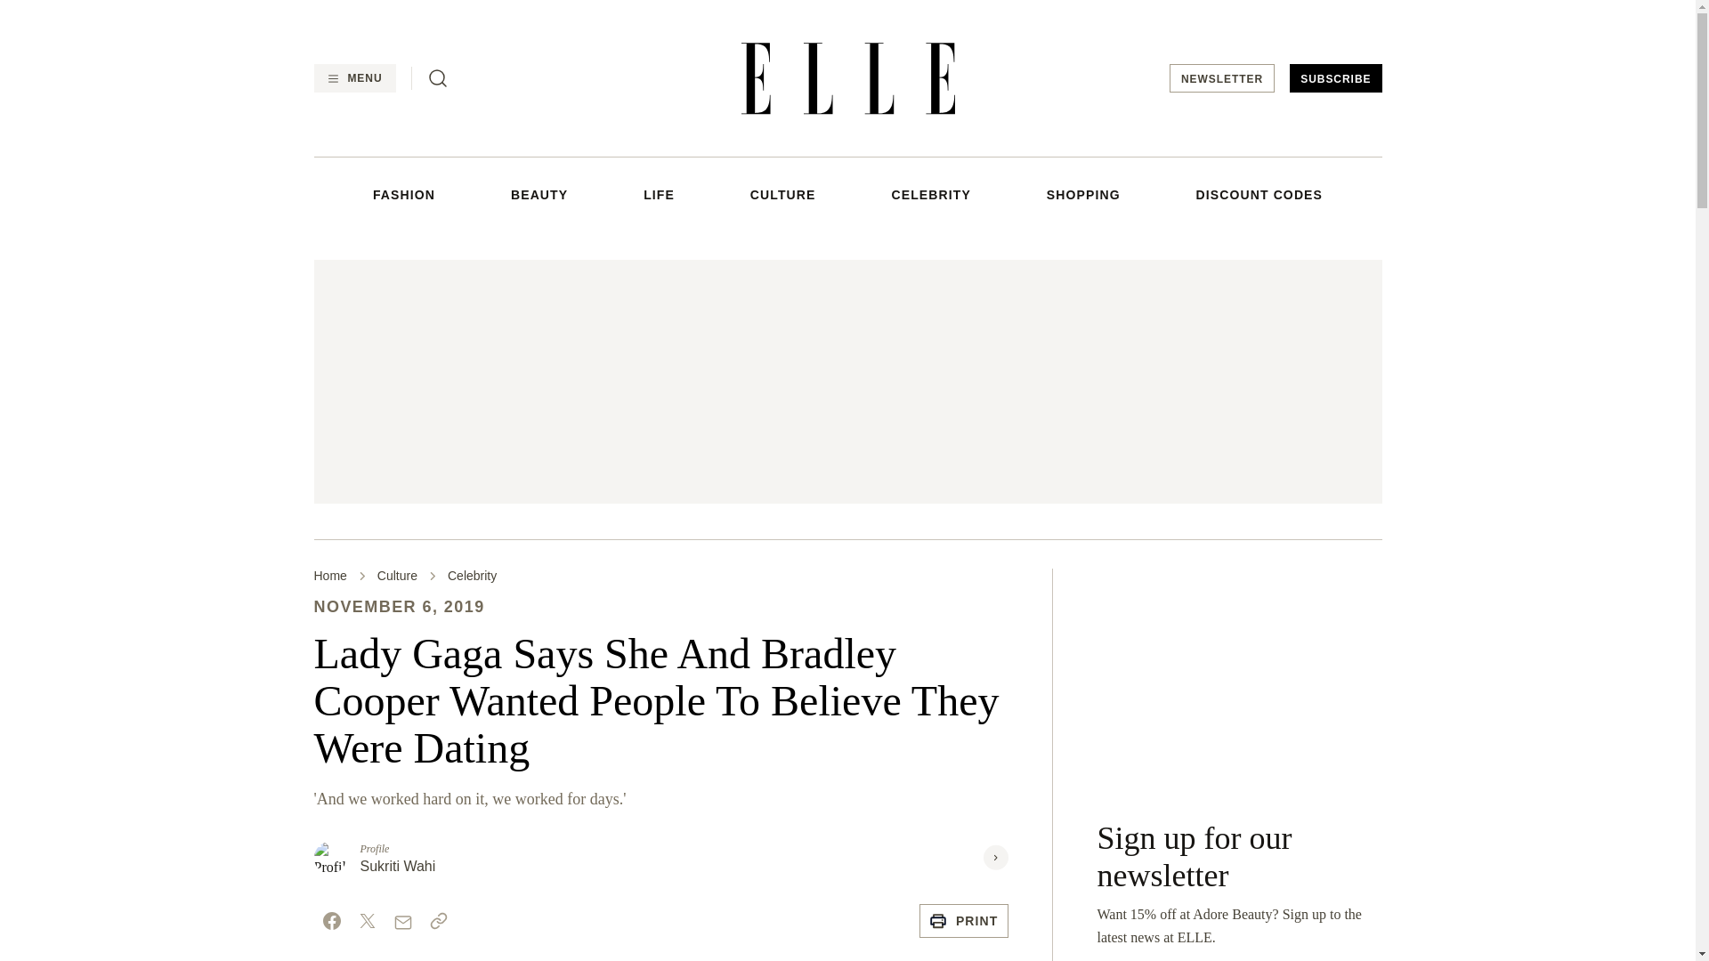  What do you see at coordinates (1083, 194) in the screenshot?
I see `SHOPPING` at bounding box center [1083, 194].